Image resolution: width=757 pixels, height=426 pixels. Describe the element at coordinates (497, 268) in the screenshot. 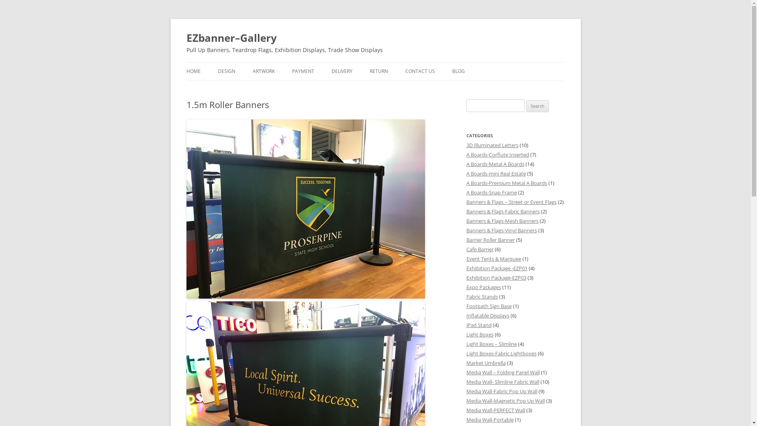

I see `Exhibition Package -EZP01` at that location.